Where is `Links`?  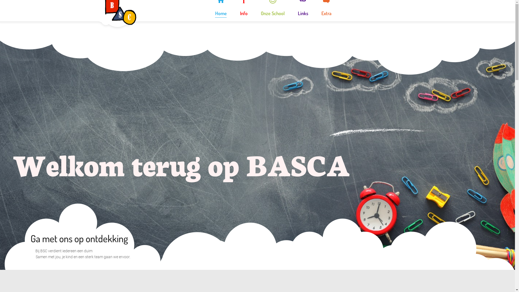 Links is located at coordinates (303, 11).